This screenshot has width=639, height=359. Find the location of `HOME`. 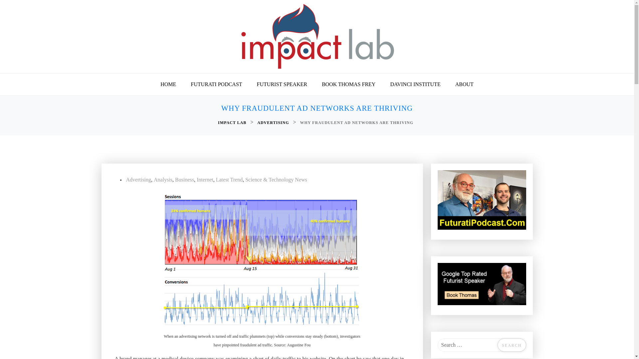

HOME is located at coordinates (168, 84).